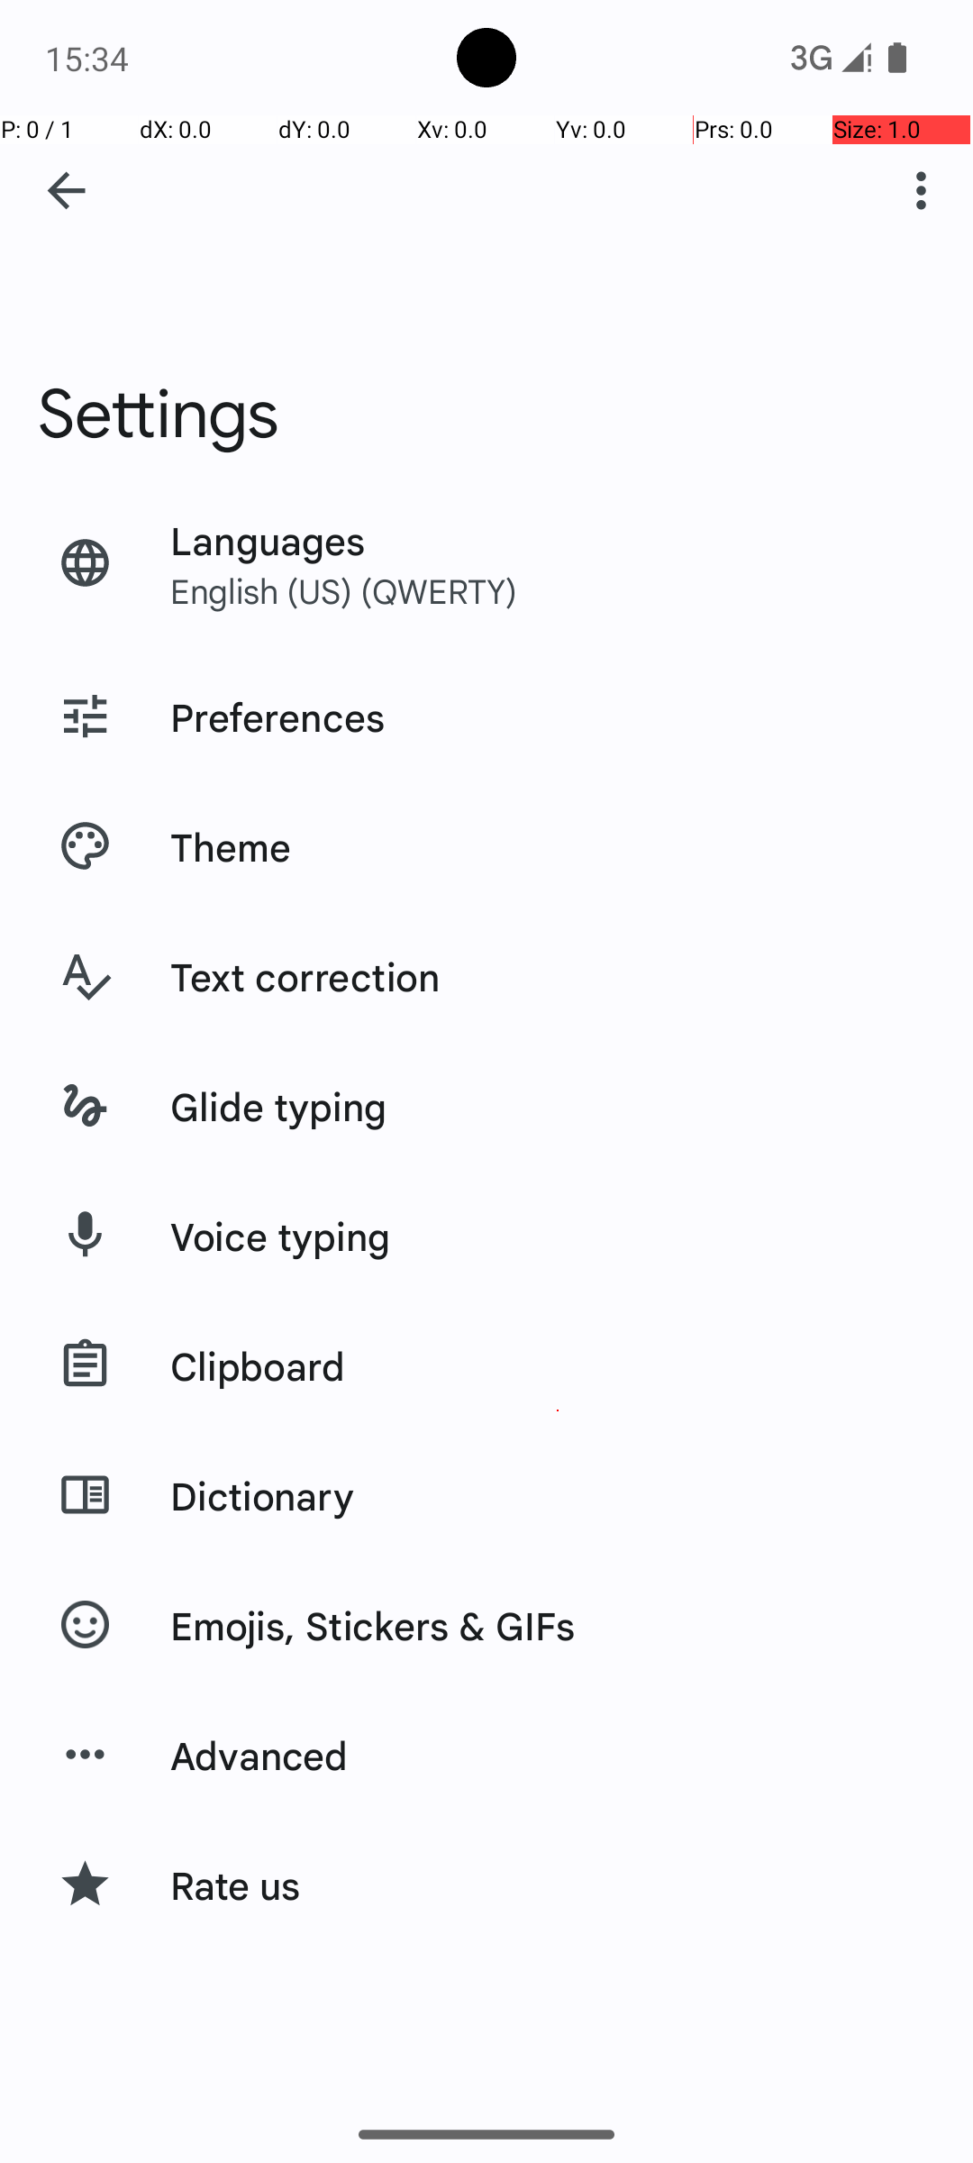 Image resolution: width=973 pixels, height=2163 pixels. I want to click on Languages, so click(268, 540).